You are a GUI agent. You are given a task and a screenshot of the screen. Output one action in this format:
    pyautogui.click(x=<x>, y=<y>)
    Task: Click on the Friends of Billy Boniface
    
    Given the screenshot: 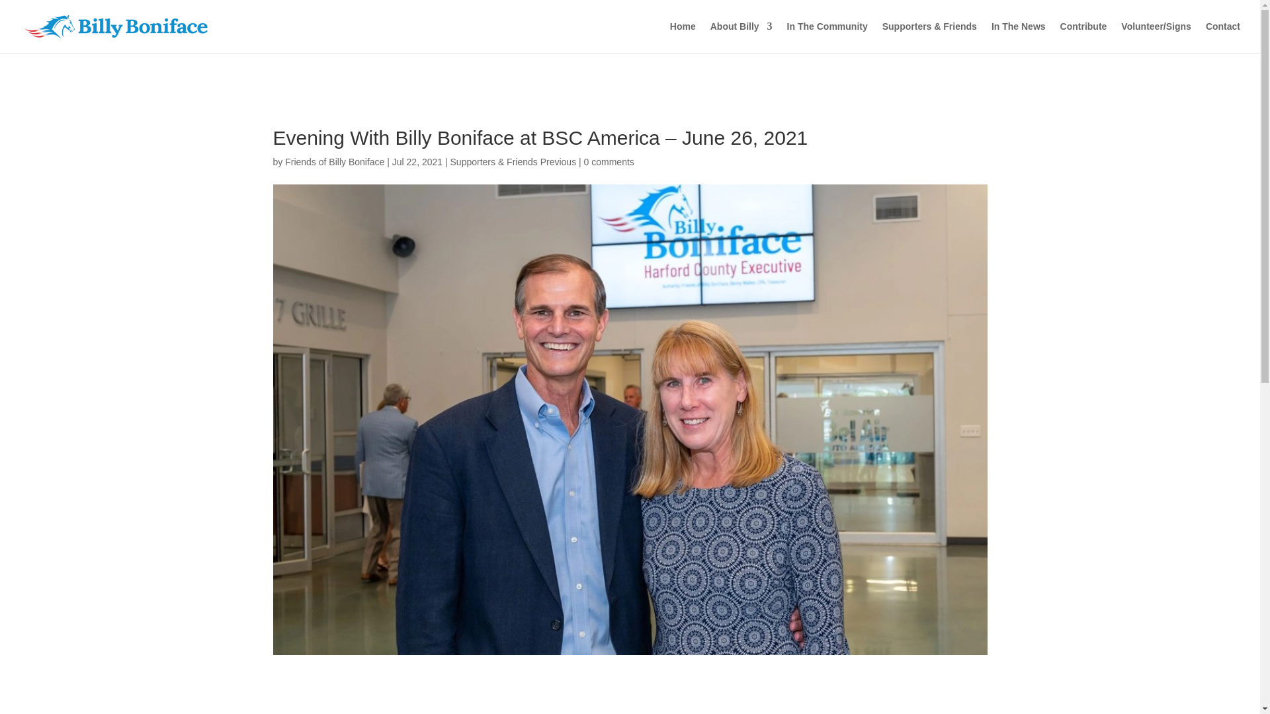 What is the action you would take?
    pyautogui.click(x=335, y=161)
    